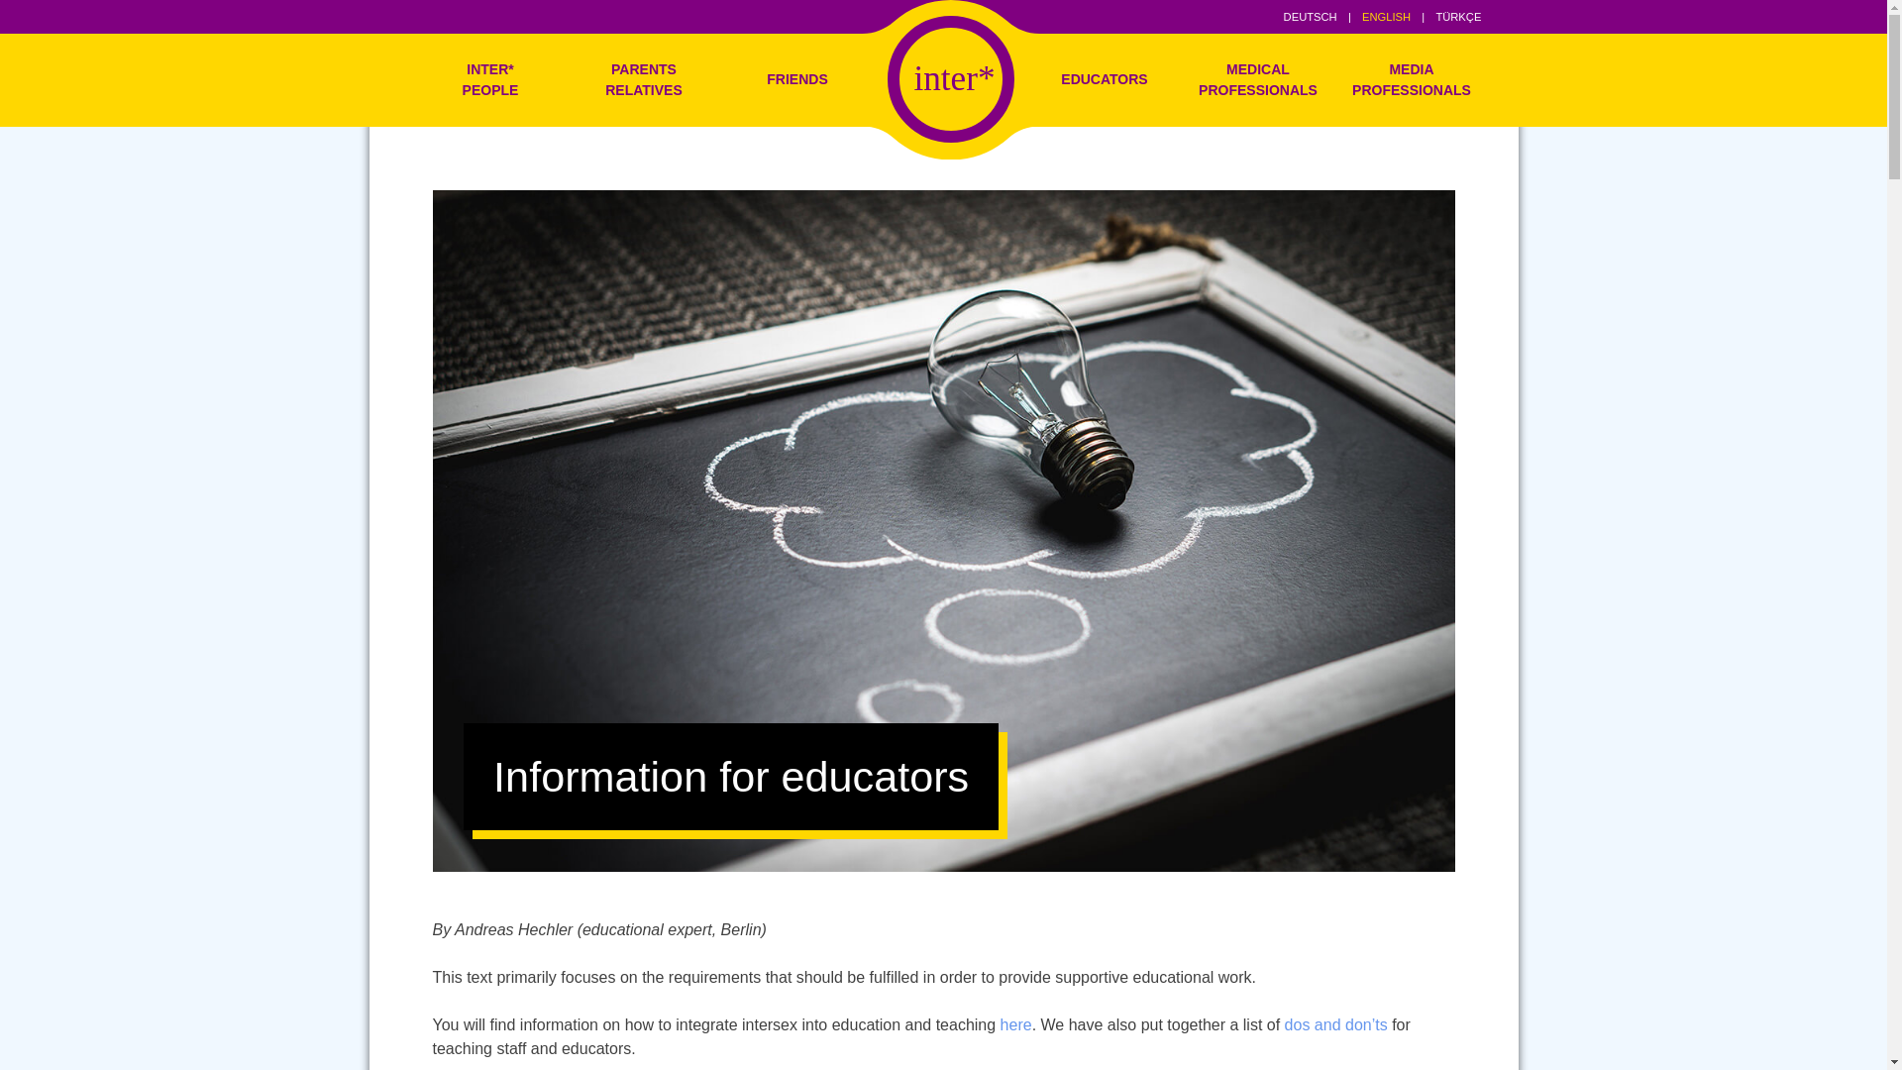 The height and width of the screenshot is (1070, 1902). I want to click on DEUTSCH, so click(1310, 16).